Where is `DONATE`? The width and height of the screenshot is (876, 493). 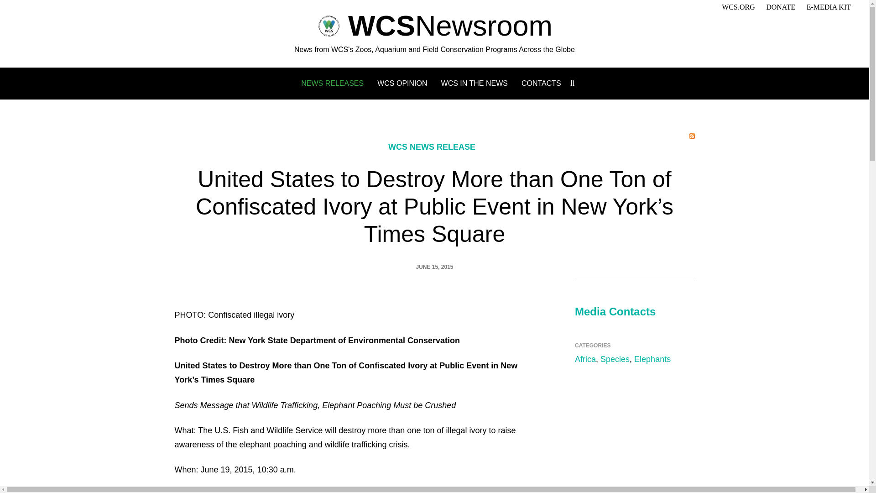 DONATE is located at coordinates (780, 6).